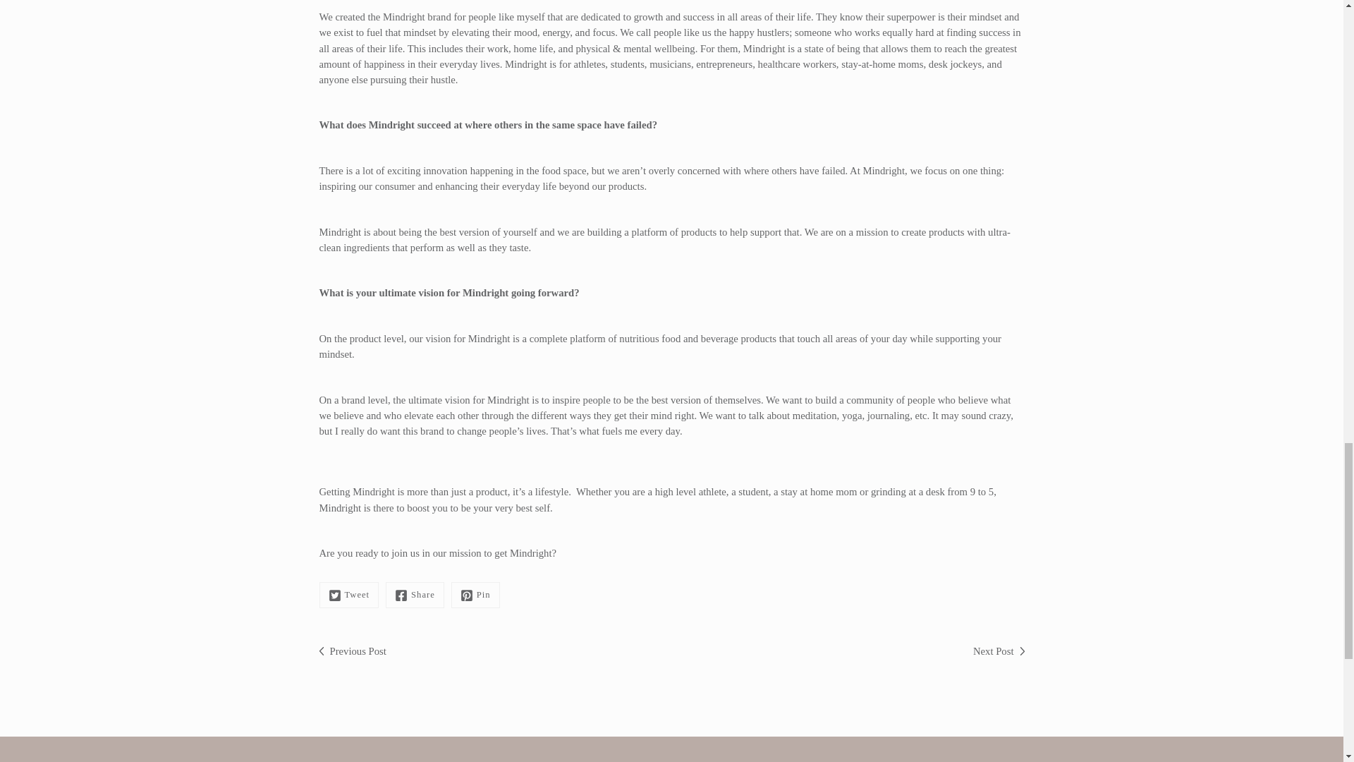 This screenshot has height=762, width=1354. Describe the element at coordinates (348, 595) in the screenshot. I see `Tweet` at that location.